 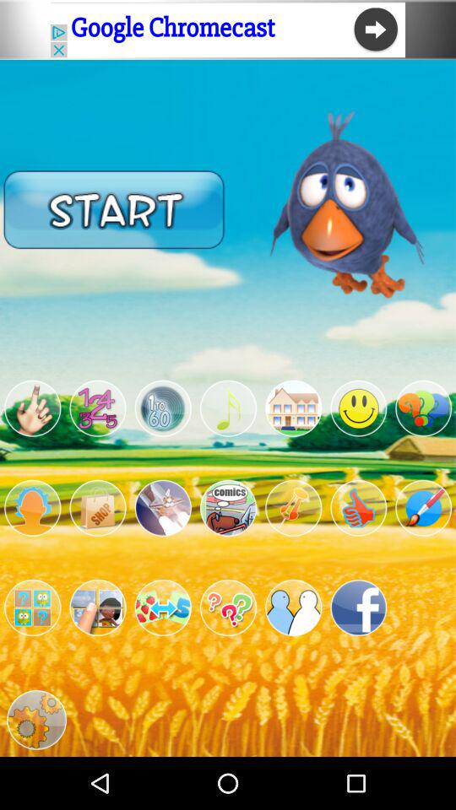 I want to click on game, so click(x=294, y=508).